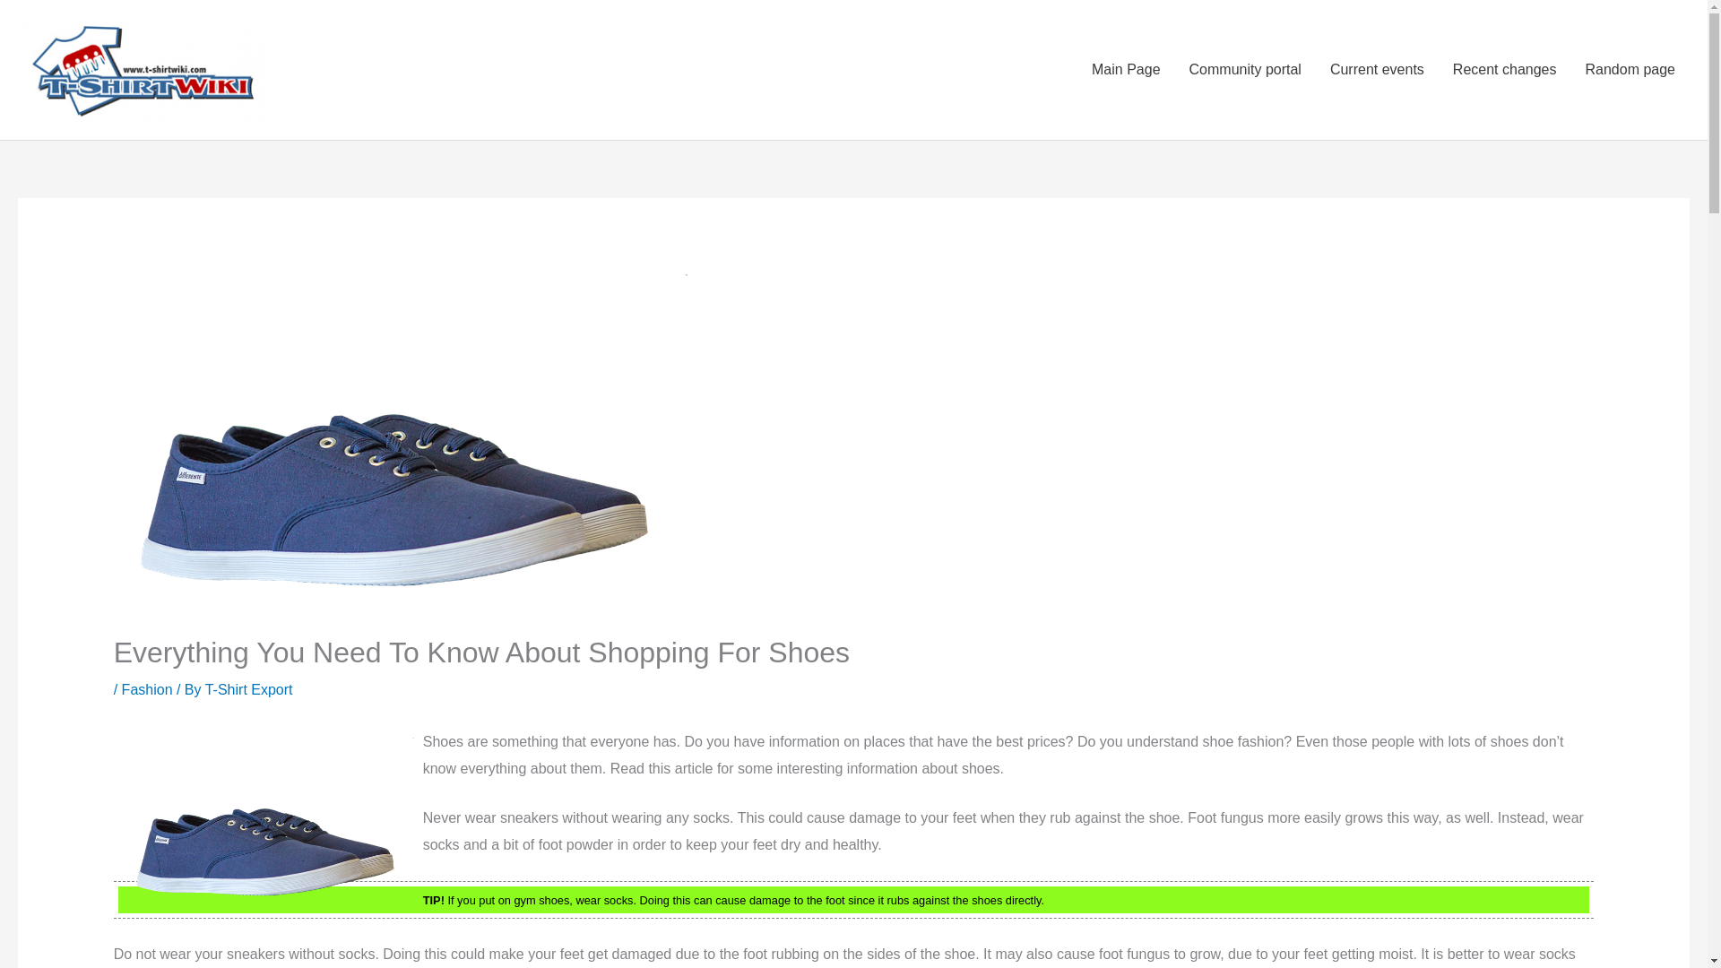  I want to click on Recent changes, so click(1504, 70).